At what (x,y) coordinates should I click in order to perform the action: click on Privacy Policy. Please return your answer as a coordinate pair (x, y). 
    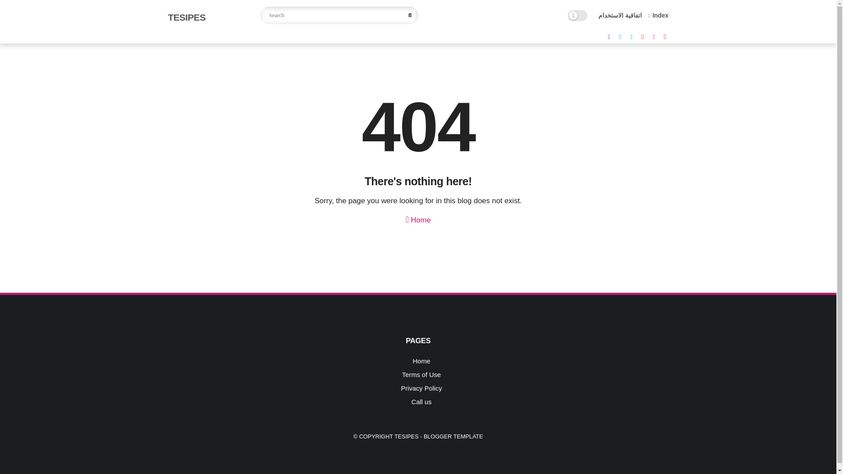
    Looking at the image, I should click on (421, 388).